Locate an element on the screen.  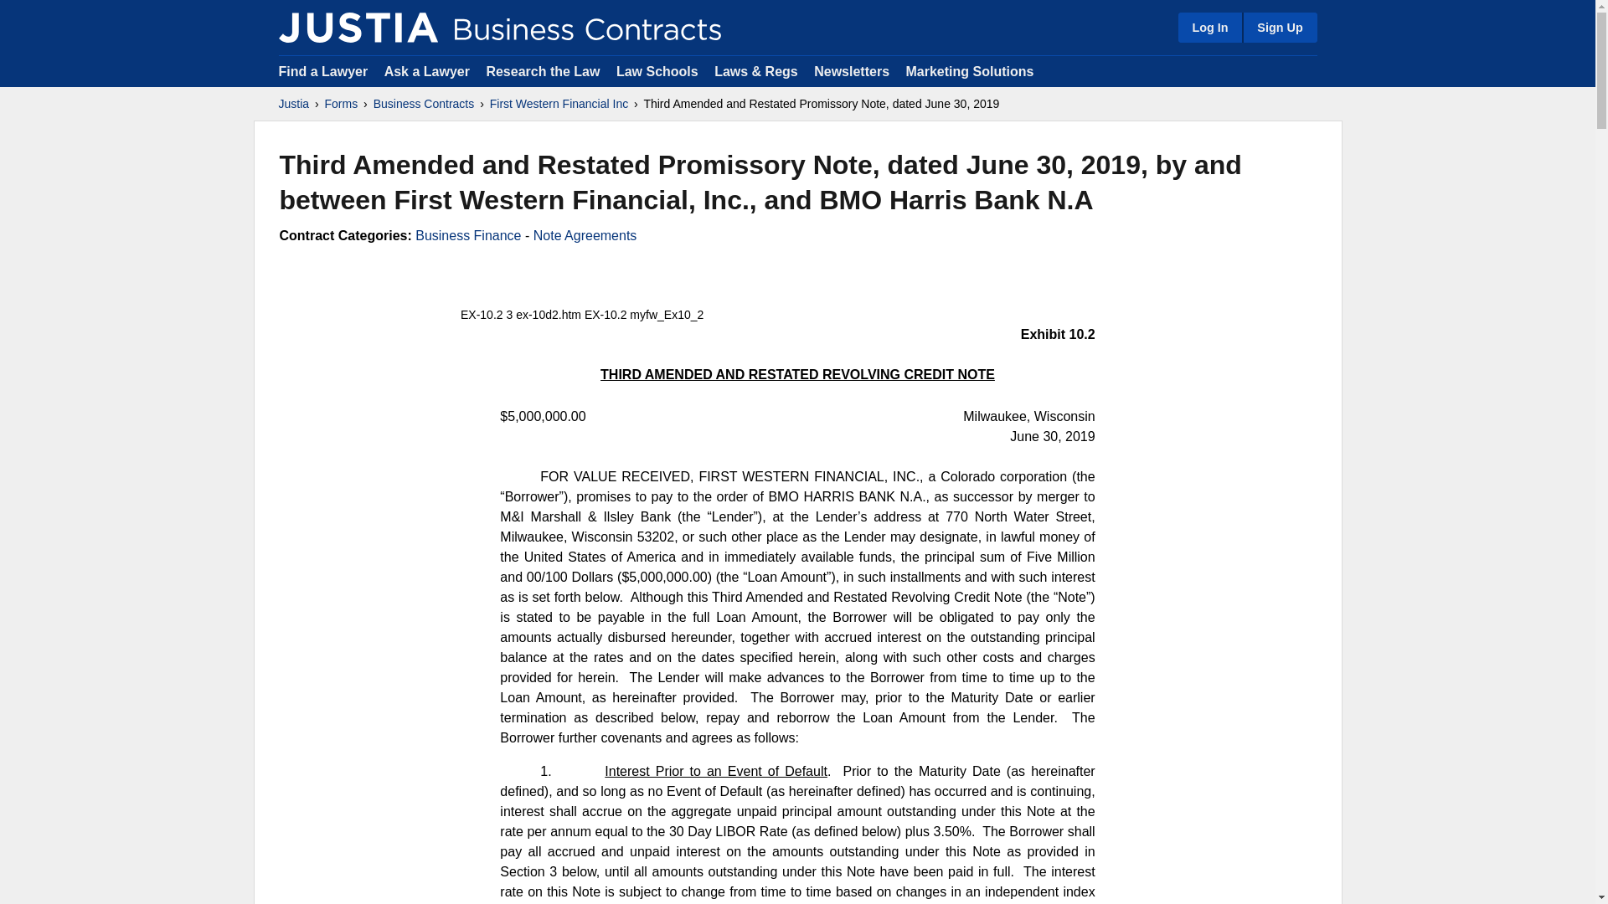
Justia is located at coordinates (293, 104).